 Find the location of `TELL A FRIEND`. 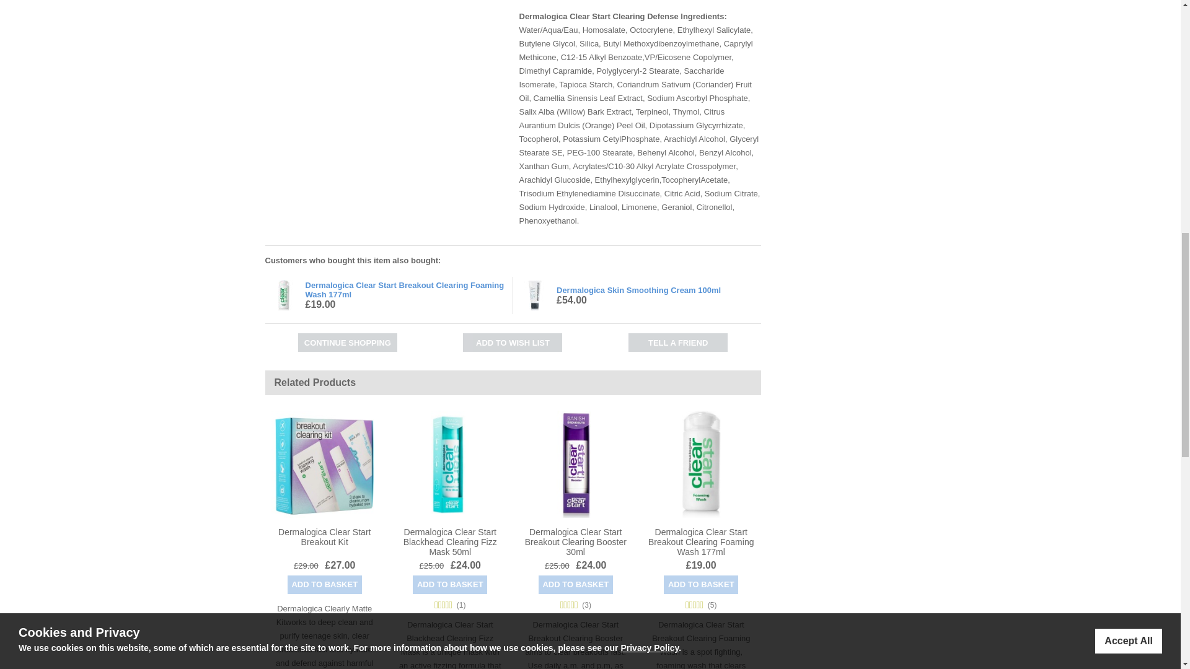

TELL A FRIEND is located at coordinates (677, 342).